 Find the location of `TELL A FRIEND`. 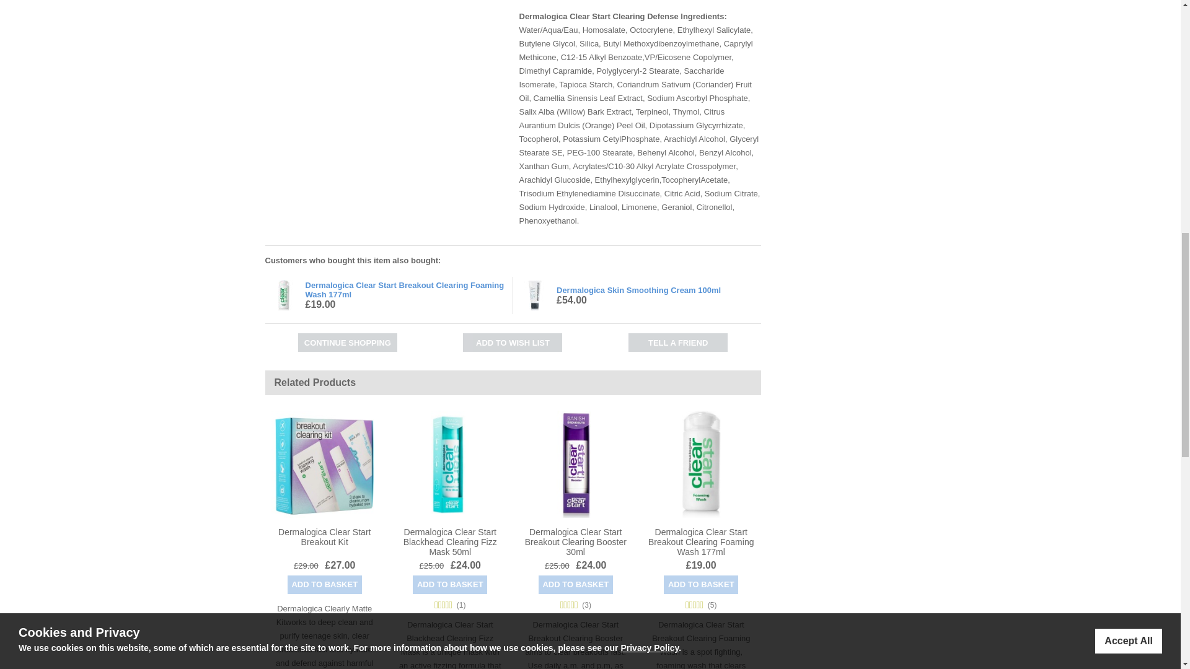

TELL A FRIEND is located at coordinates (677, 342).